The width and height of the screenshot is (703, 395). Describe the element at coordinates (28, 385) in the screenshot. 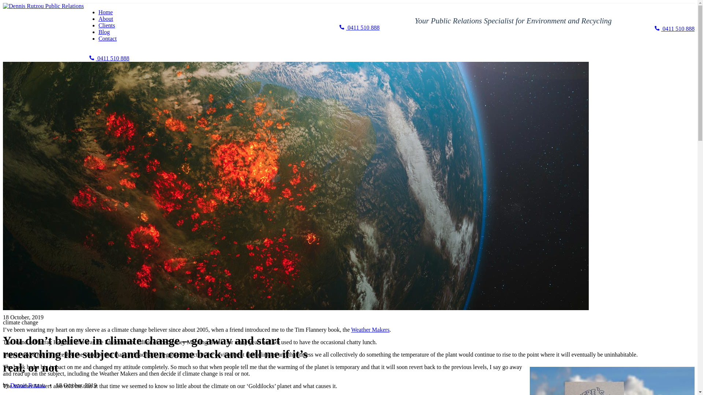

I see `Dennis Rutzou` at that location.